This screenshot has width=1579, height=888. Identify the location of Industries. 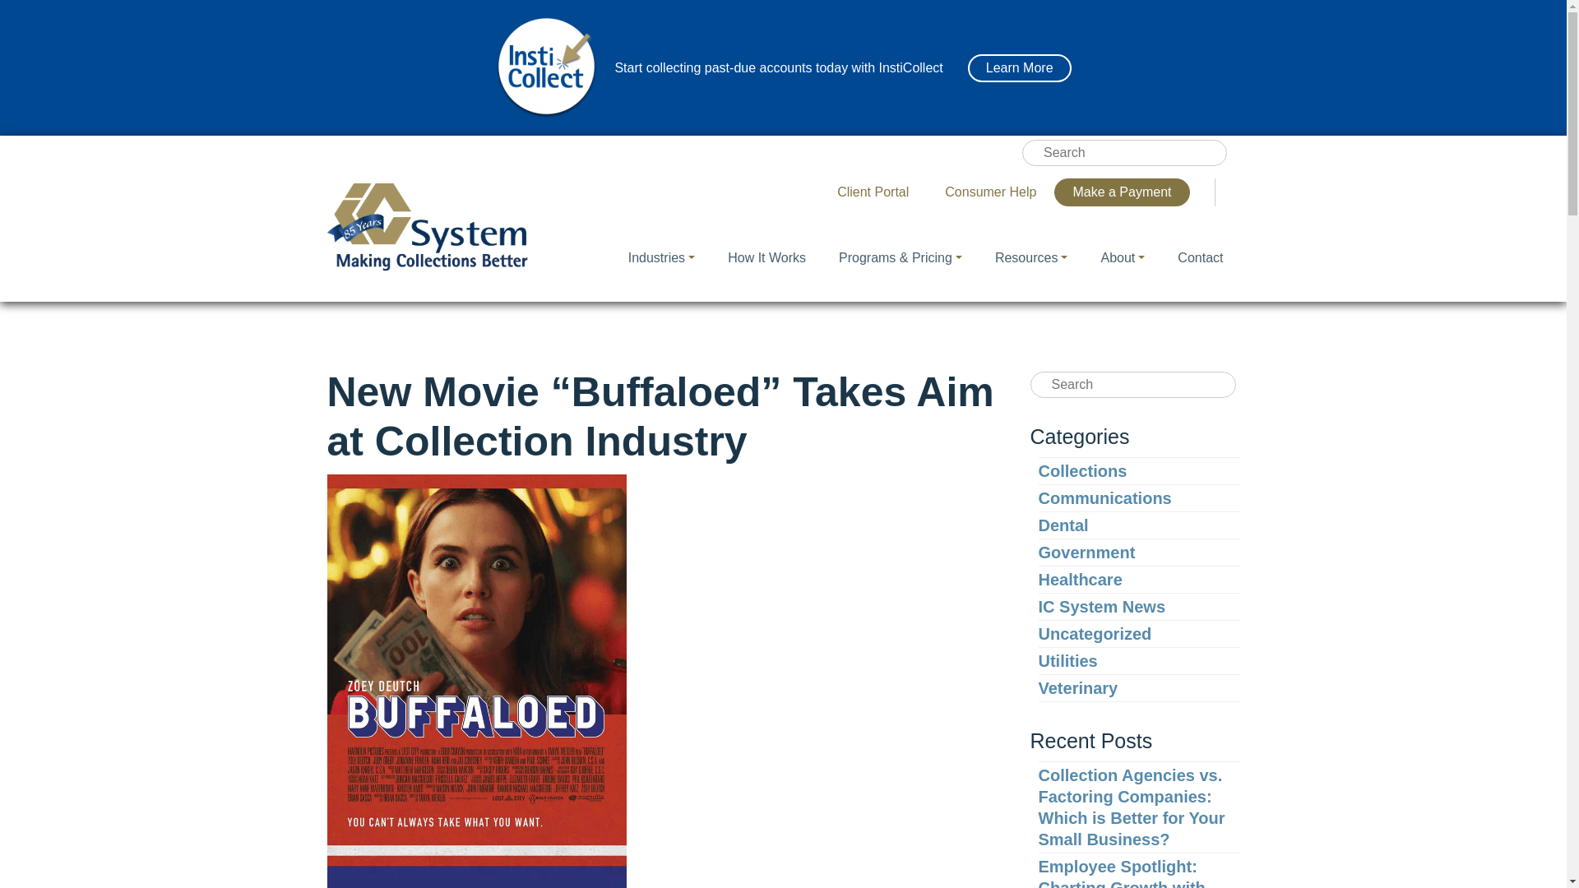
(661, 258).